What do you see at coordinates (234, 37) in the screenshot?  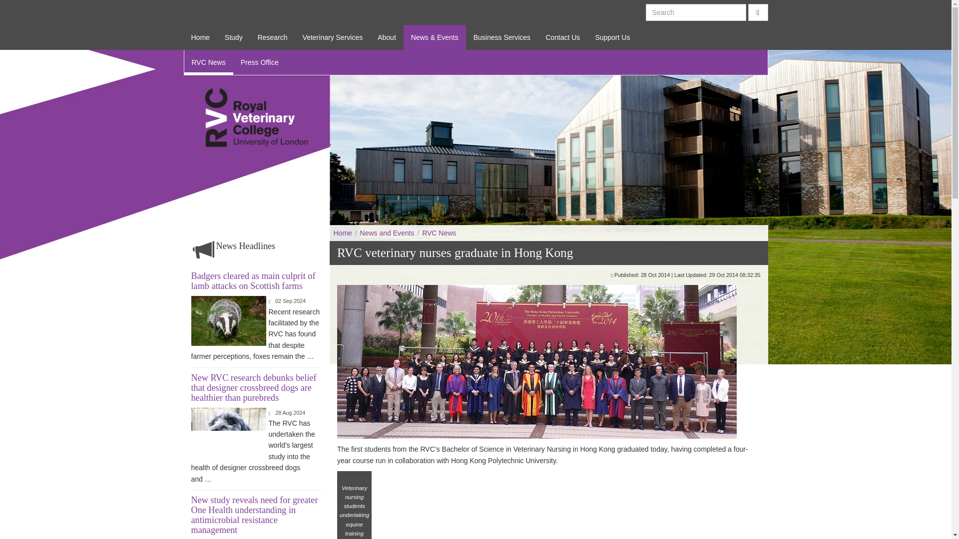 I see `Study` at bounding box center [234, 37].